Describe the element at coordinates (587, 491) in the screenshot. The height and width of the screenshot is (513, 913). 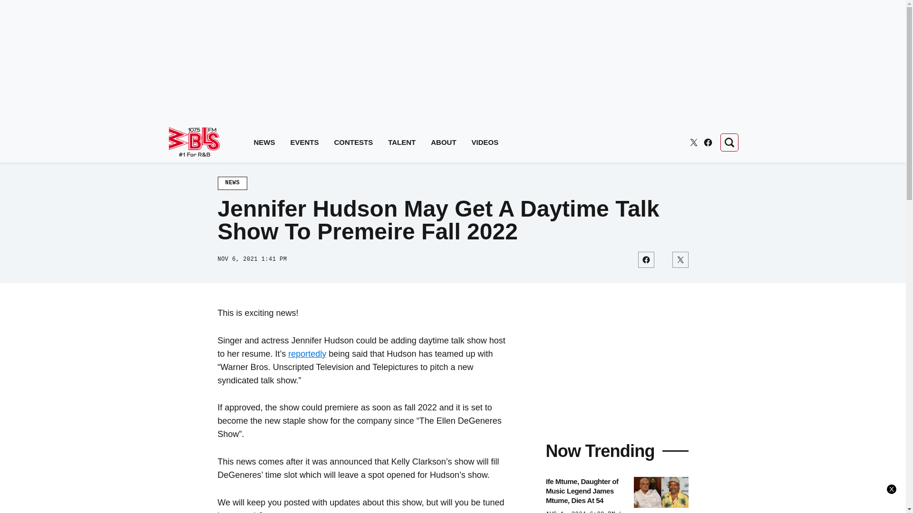
I see `Ife Mtume, Daughter of Music Legend James Mtume, Dies At 54` at that location.